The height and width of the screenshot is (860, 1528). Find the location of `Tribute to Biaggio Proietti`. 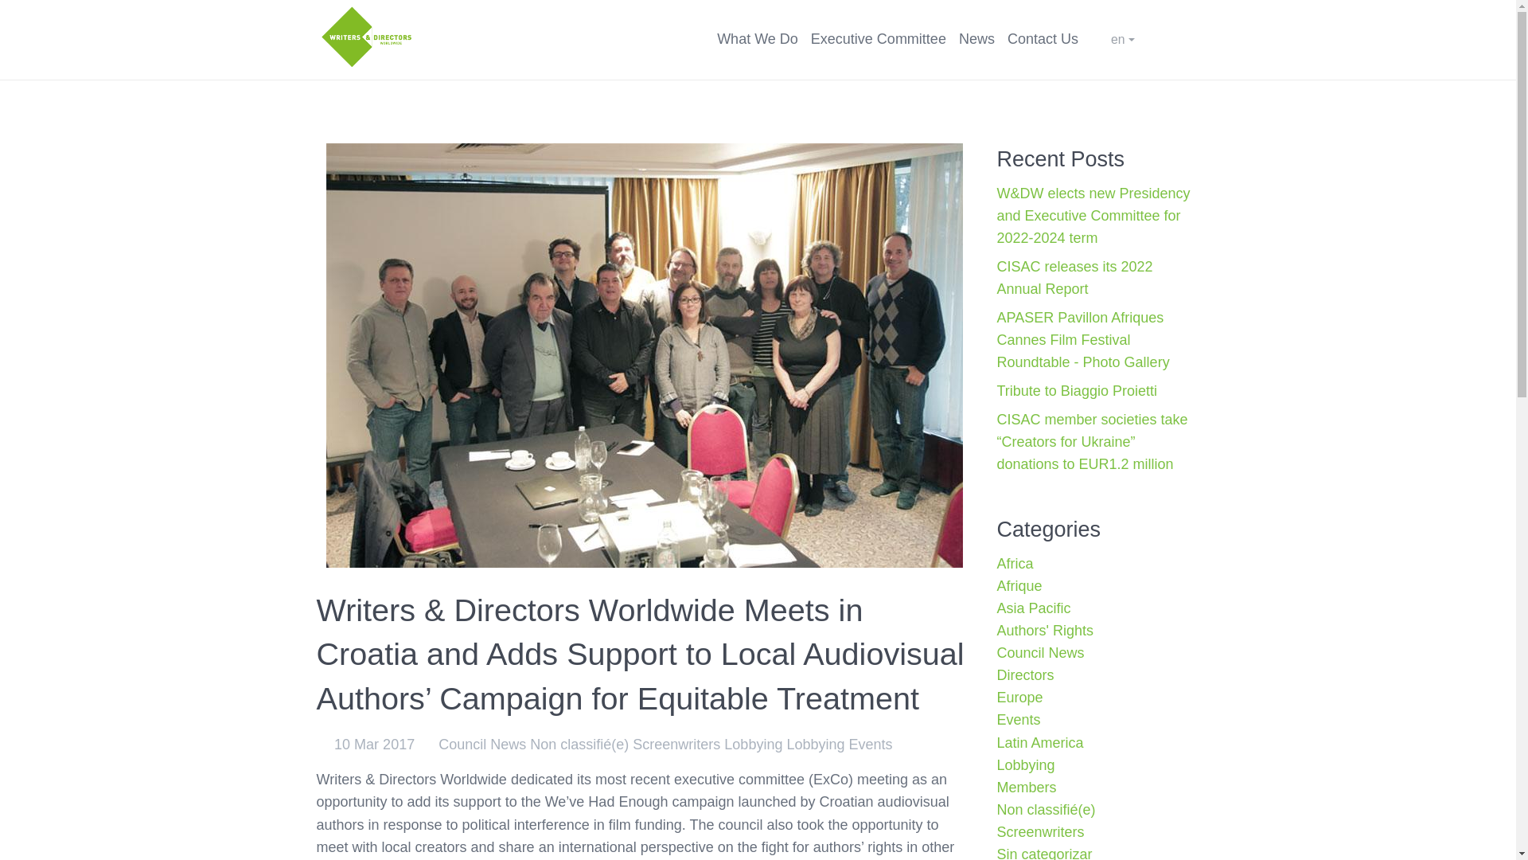

Tribute to Biaggio Proietti is located at coordinates (1076, 390).